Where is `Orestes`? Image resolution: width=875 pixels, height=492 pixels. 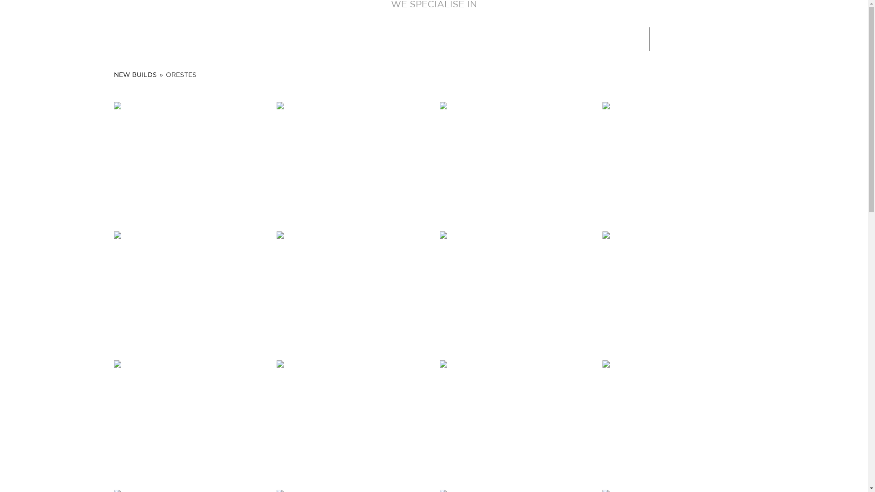
Orestes is located at coordinates (515, 161).